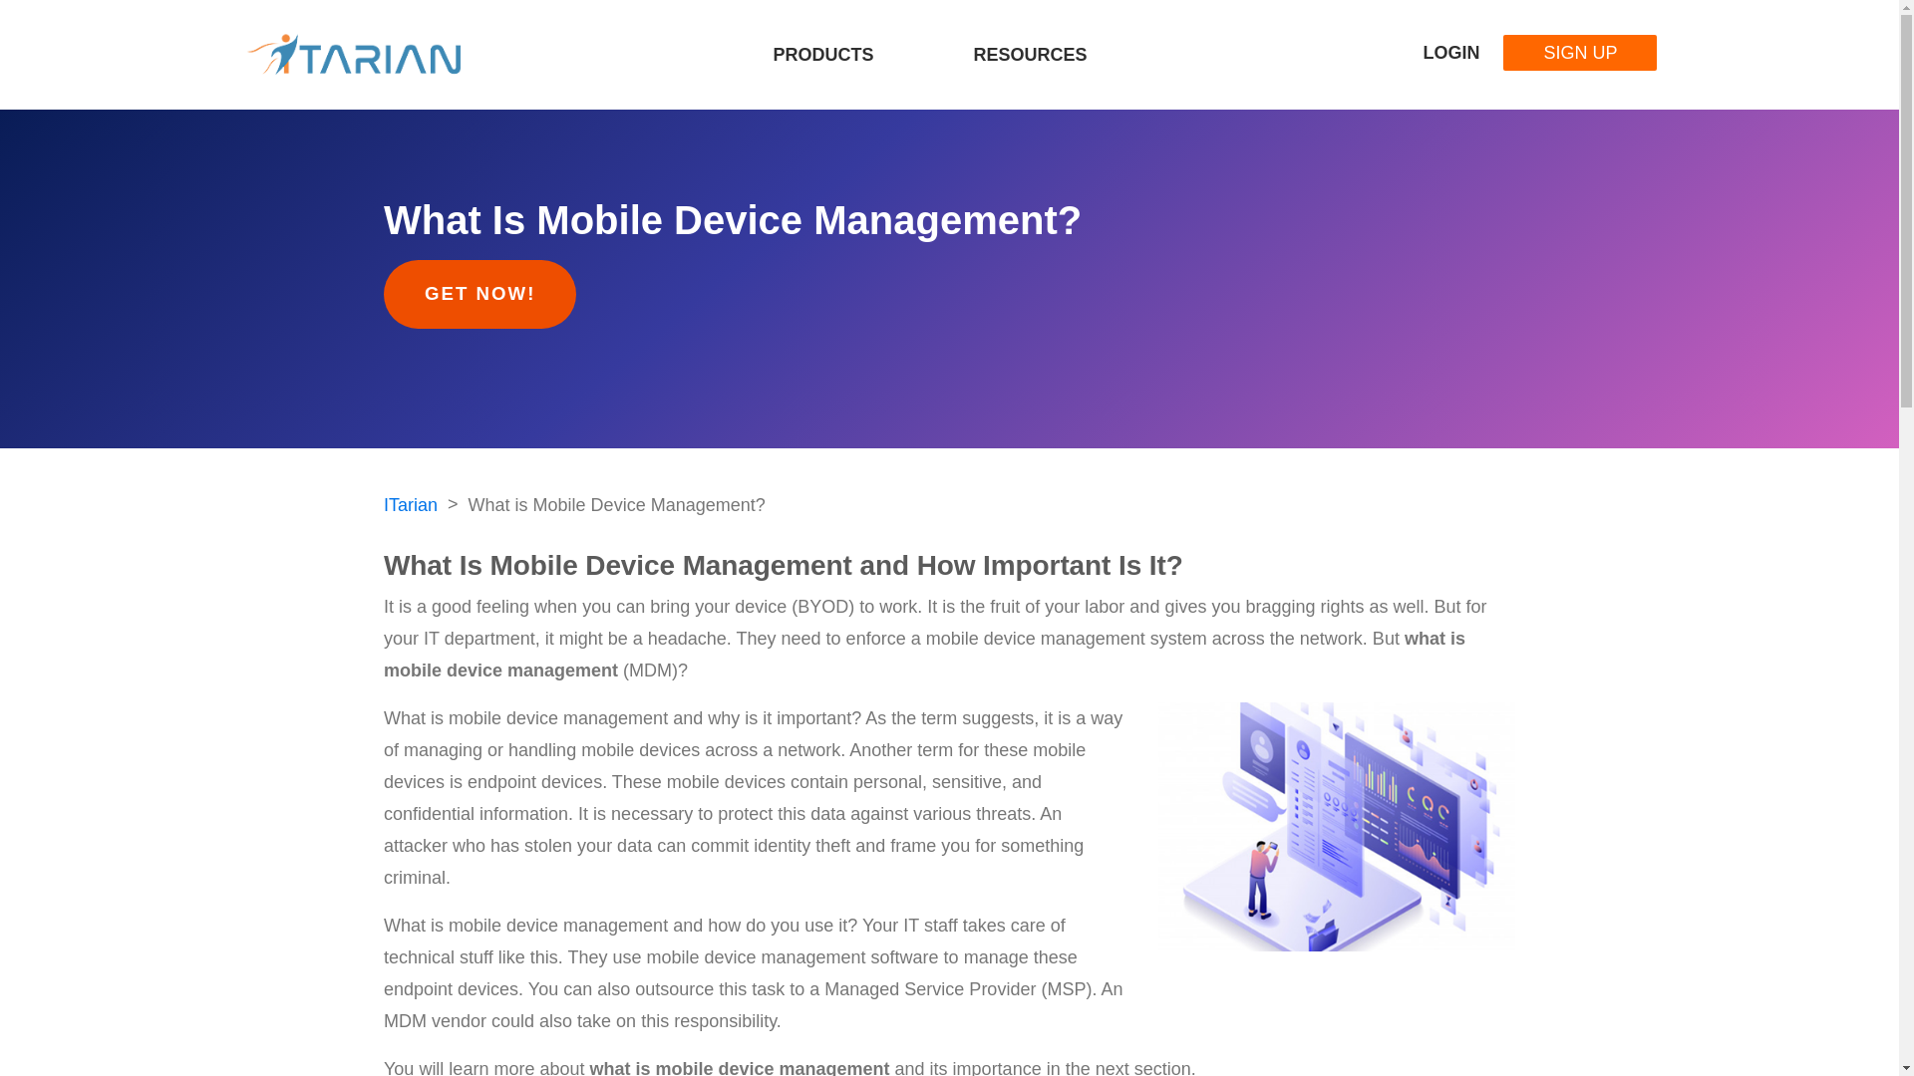  What do you see at coordinates (1432, 52) in the screenshot?
I see `LOGIN` at bounding box center [1432, 52].